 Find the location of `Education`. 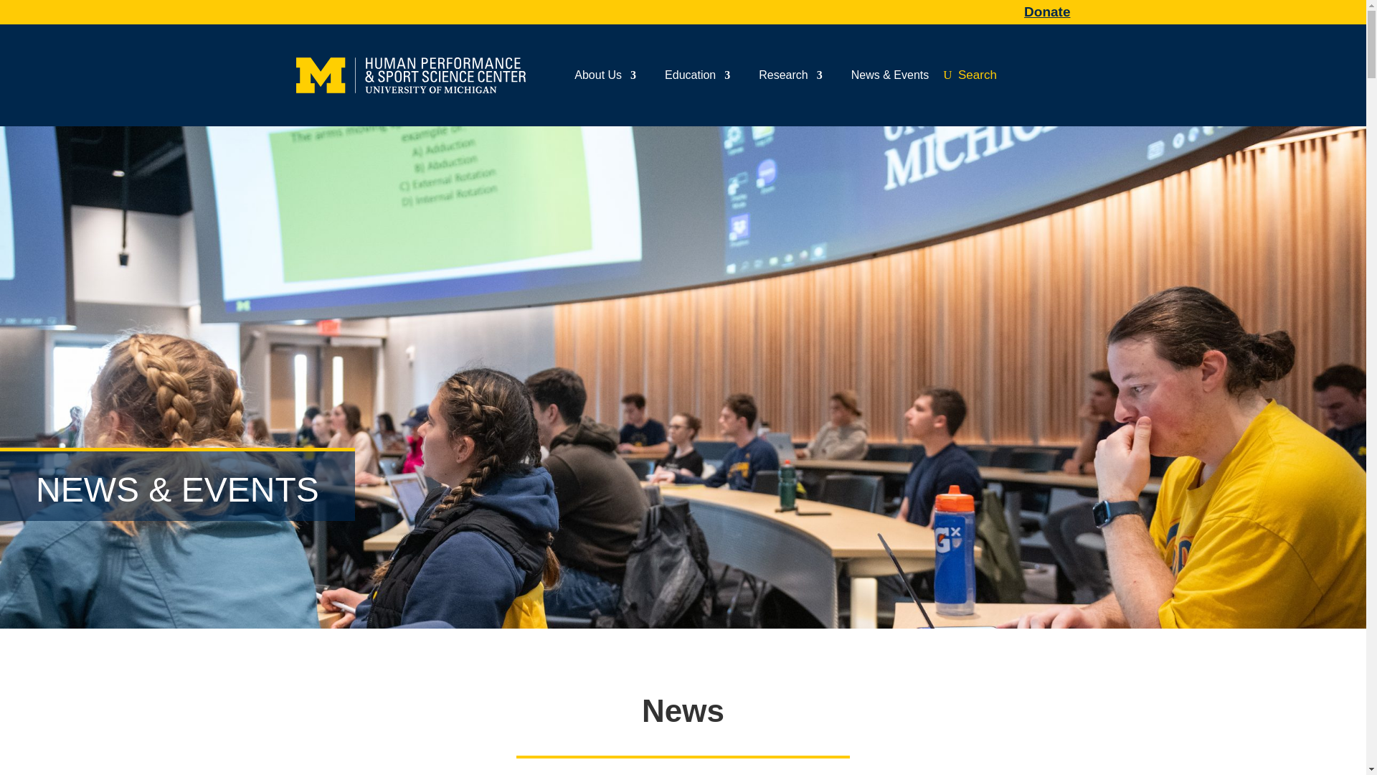

Education is located at coordinates (697, 78).